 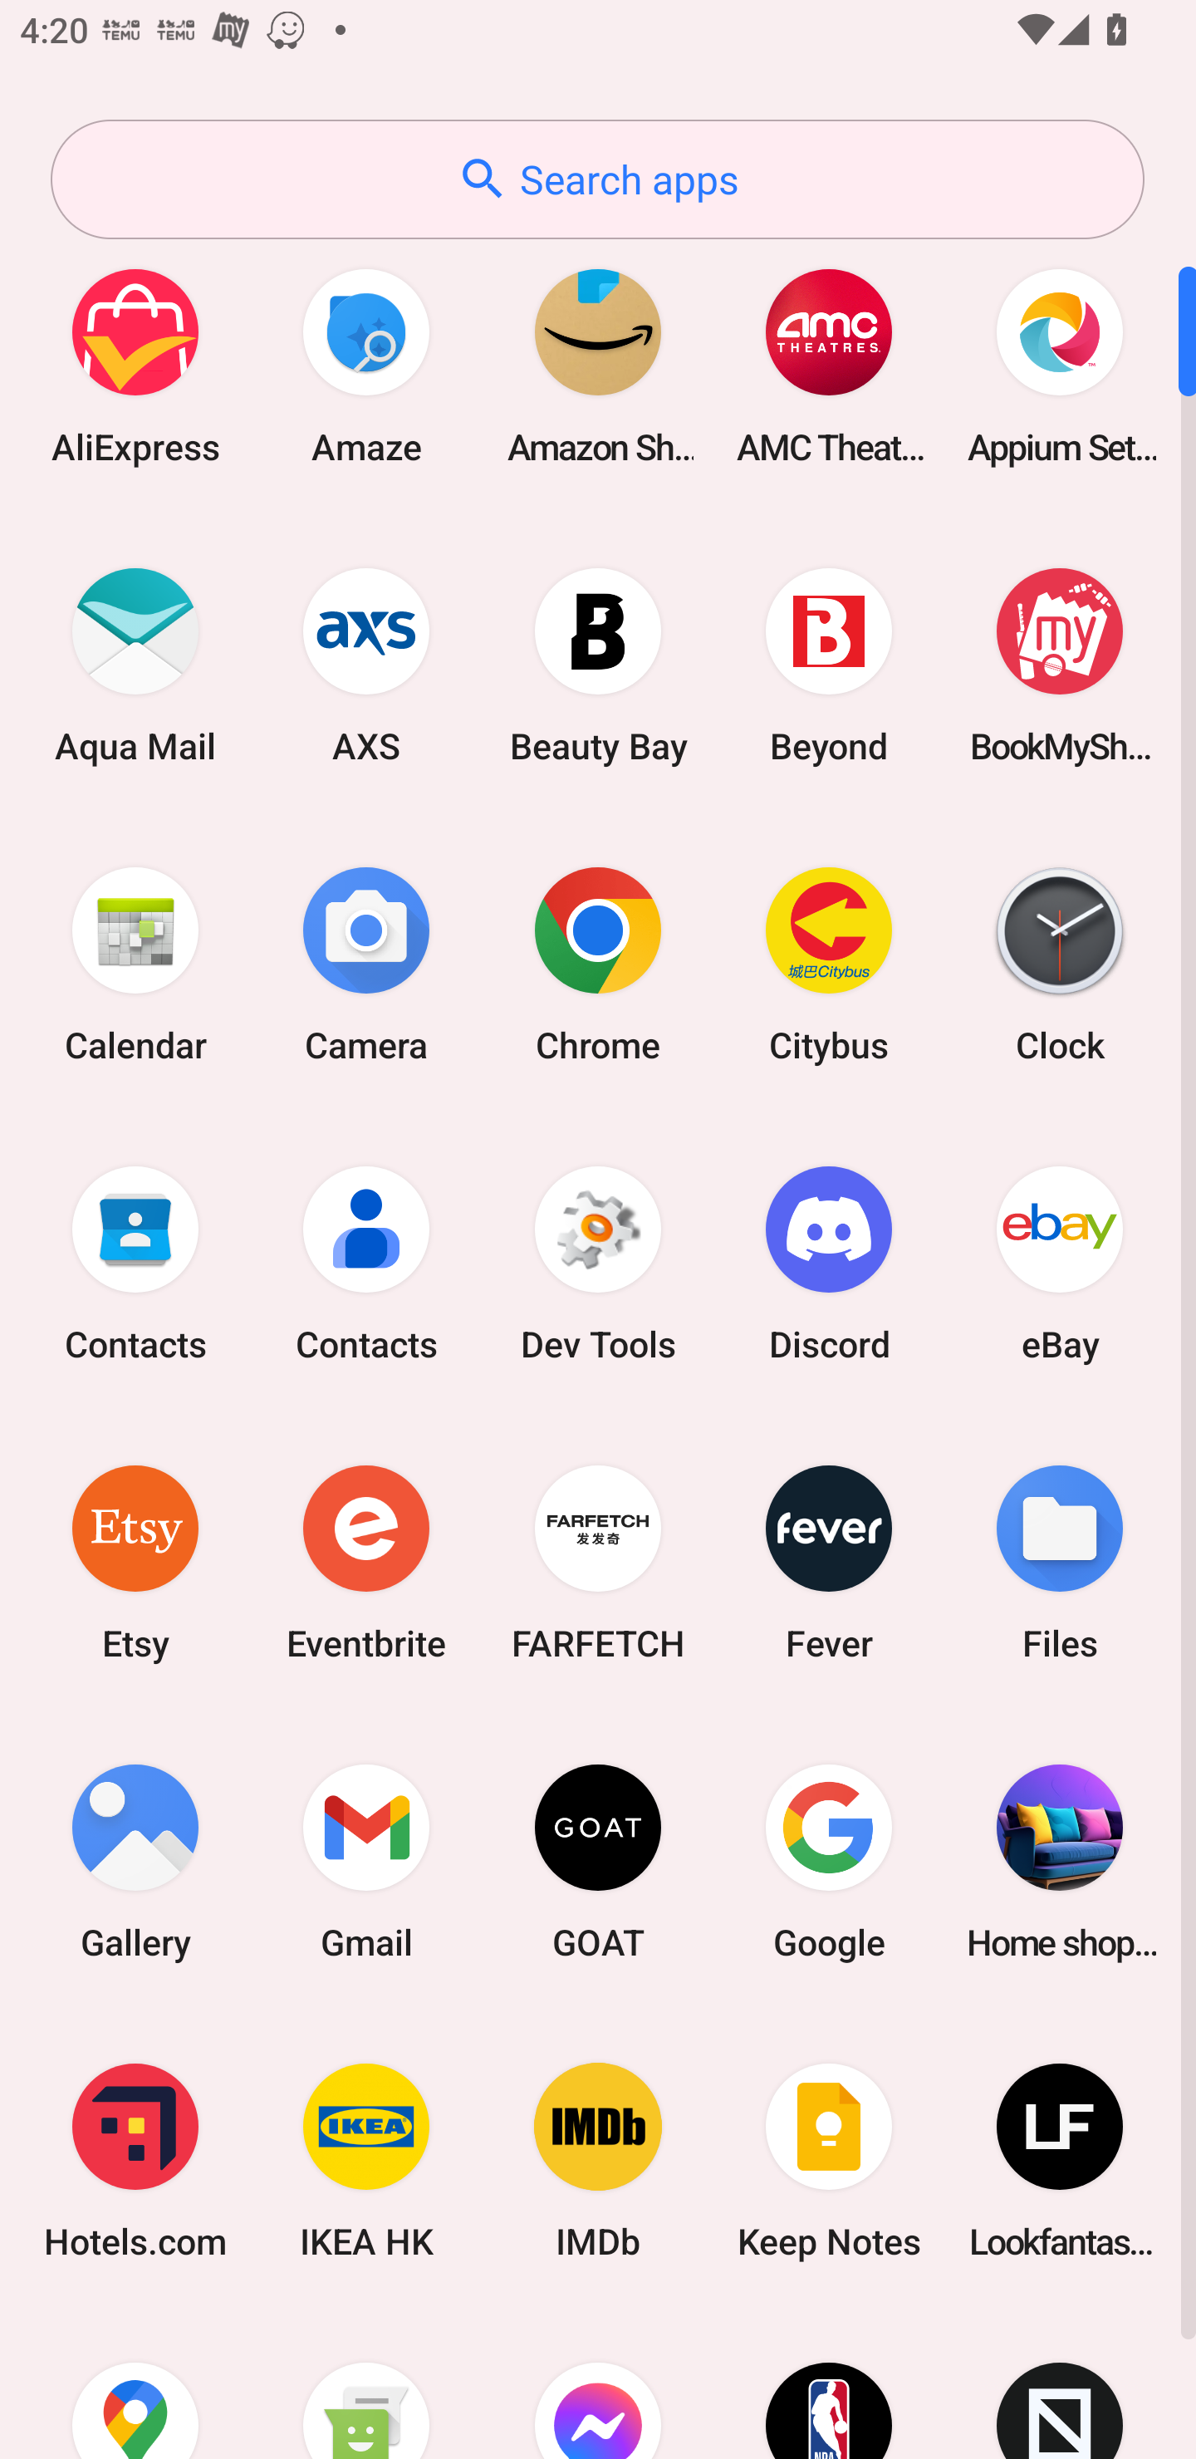 I want to click on Novelship, so click(x=1060, y=2385).